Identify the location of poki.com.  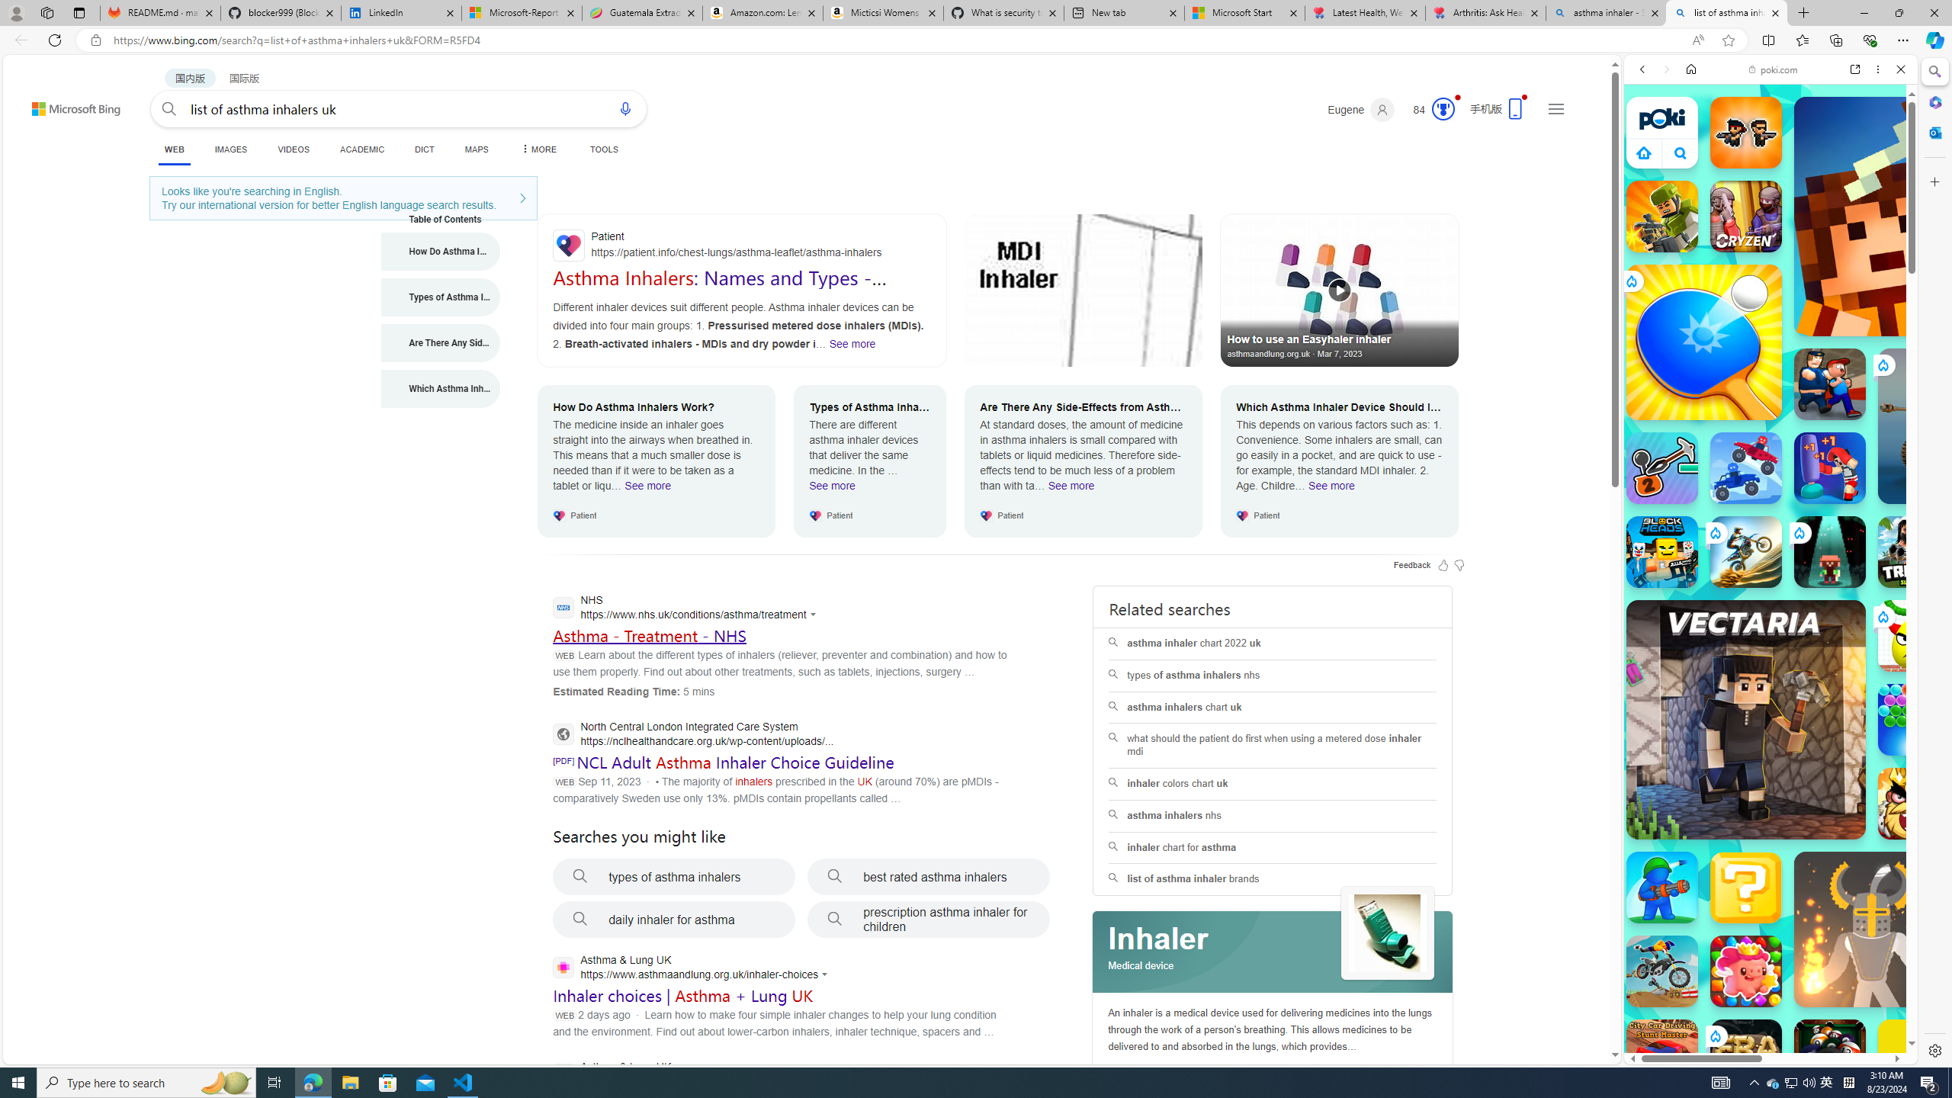
(1922, 807).